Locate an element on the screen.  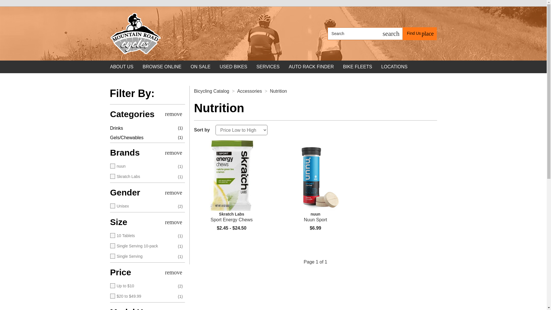
Mountain Road Cycles Home Page is located at coordinates (135, 33).